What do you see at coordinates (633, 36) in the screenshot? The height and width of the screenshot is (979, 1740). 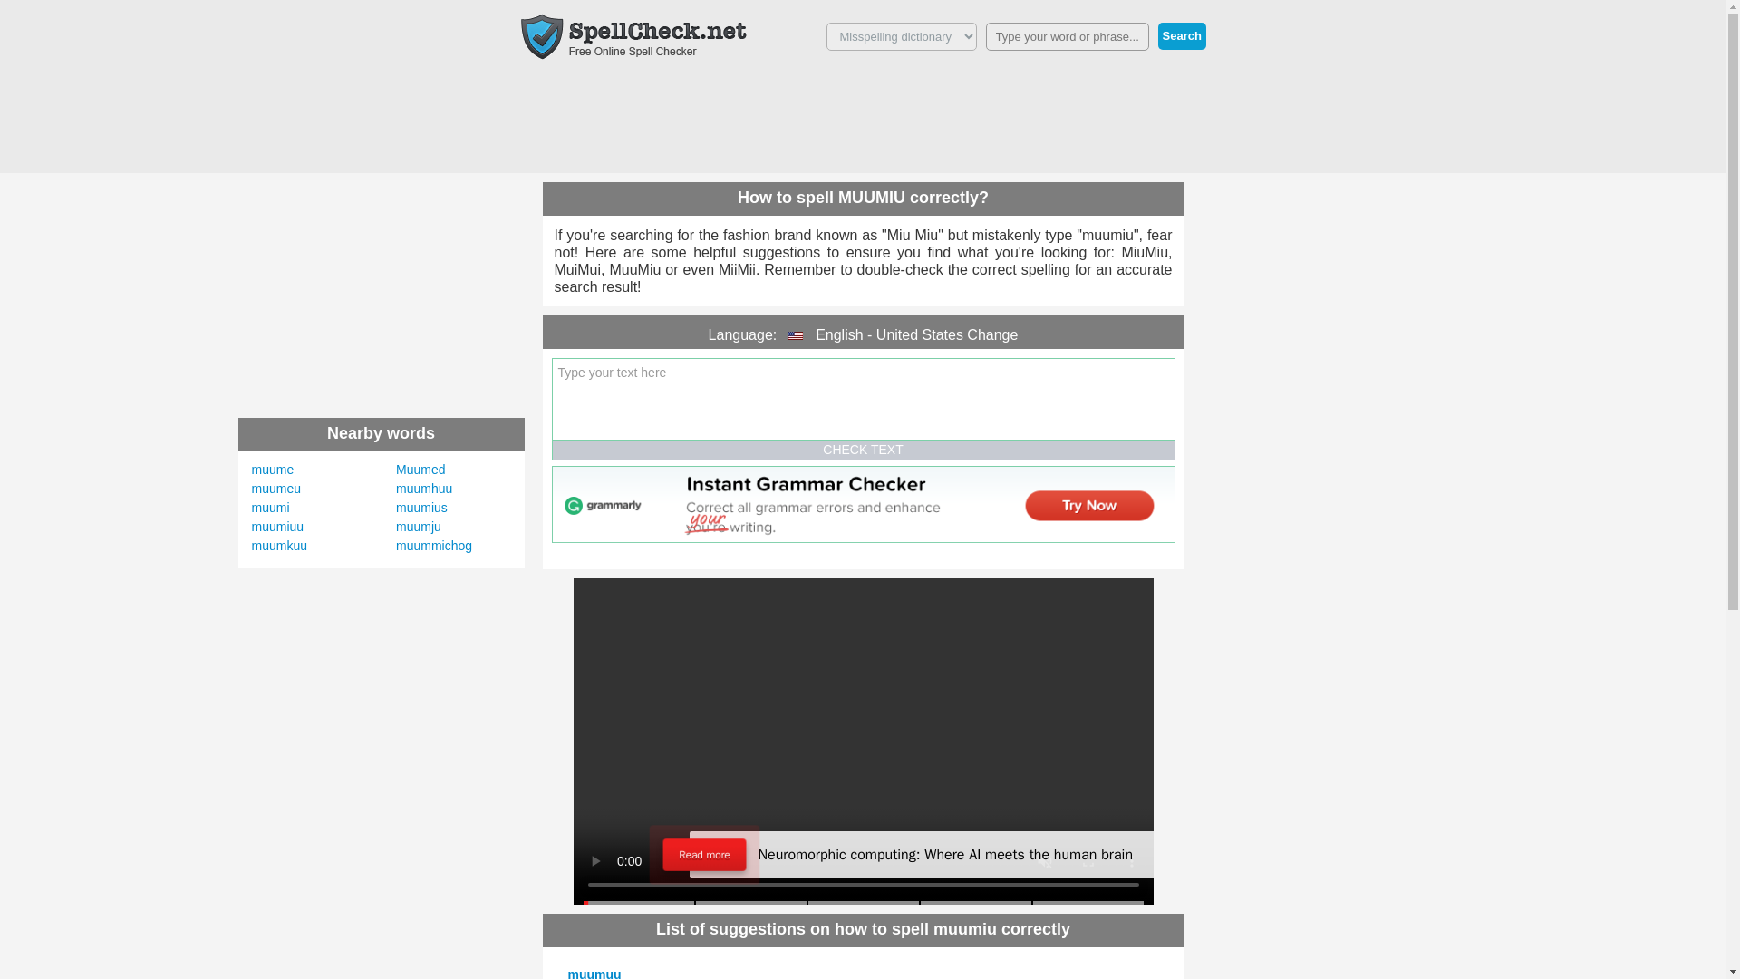 I see `Spellcheck.net` at bounding box center [633, 36].